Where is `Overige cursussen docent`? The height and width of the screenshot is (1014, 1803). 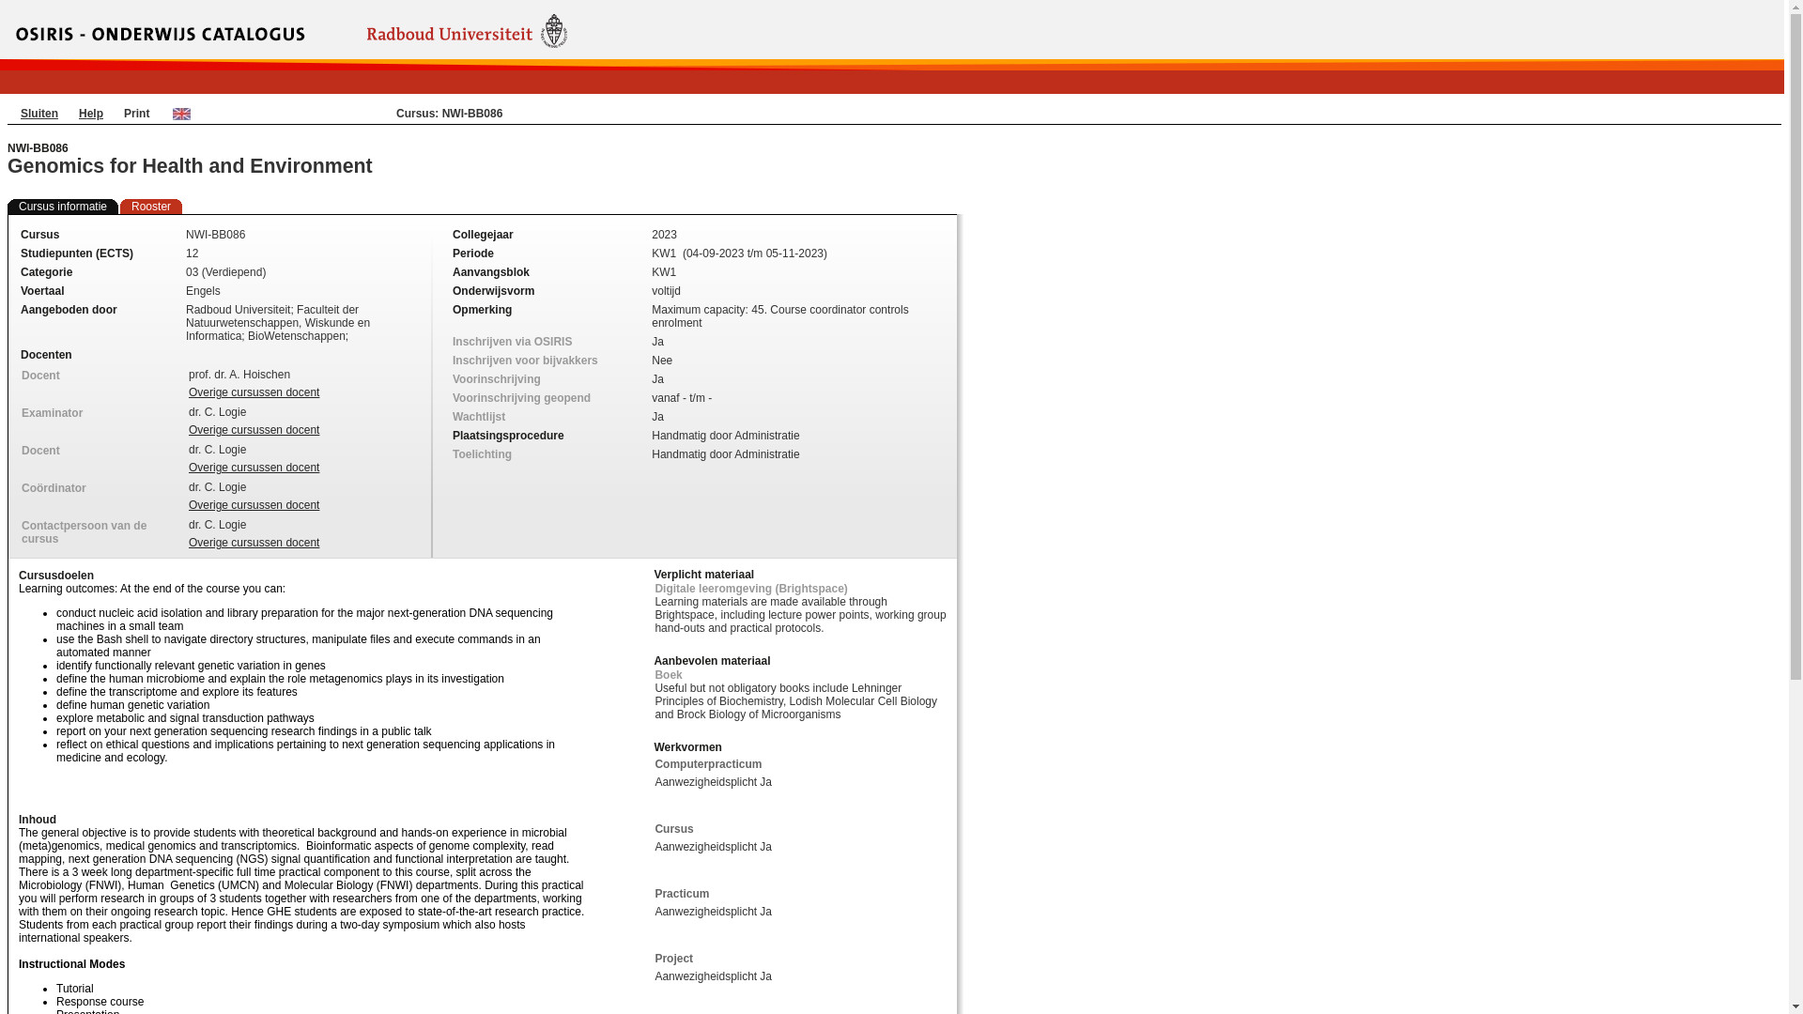 Overige cursussen docent is located at coordinates (254, 430).